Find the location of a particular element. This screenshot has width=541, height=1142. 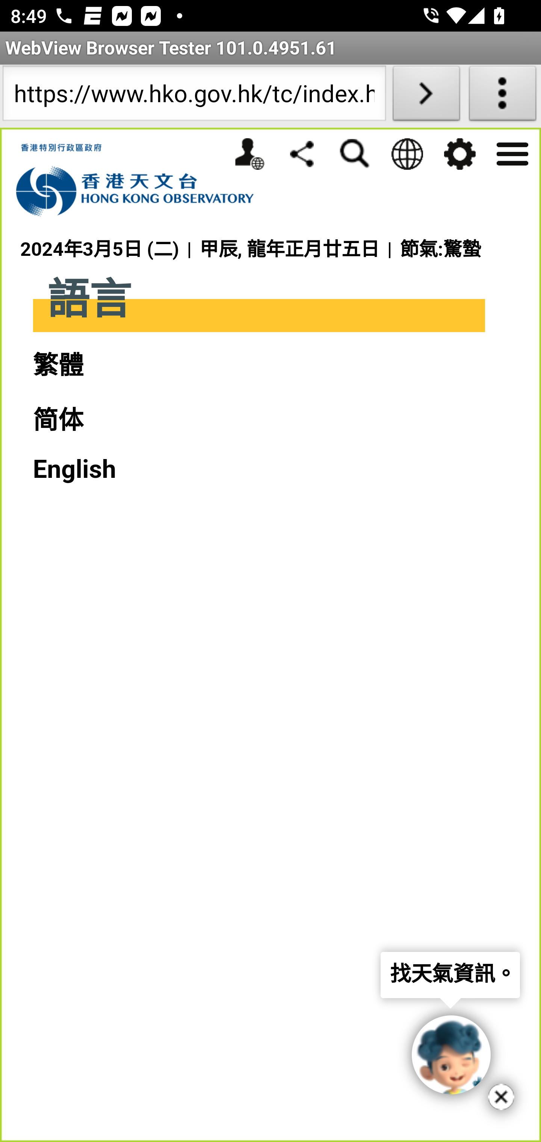

分享 分享 is located at coordinates (302, 153).